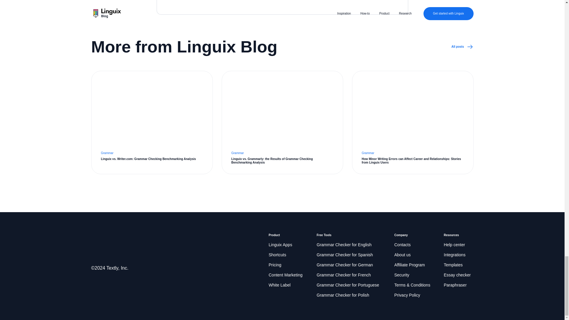 The image size is (569, 320). What do you see at coordinates (453, 265) in the screenshot?
I see `Templates` at bounding box center [453, 265].